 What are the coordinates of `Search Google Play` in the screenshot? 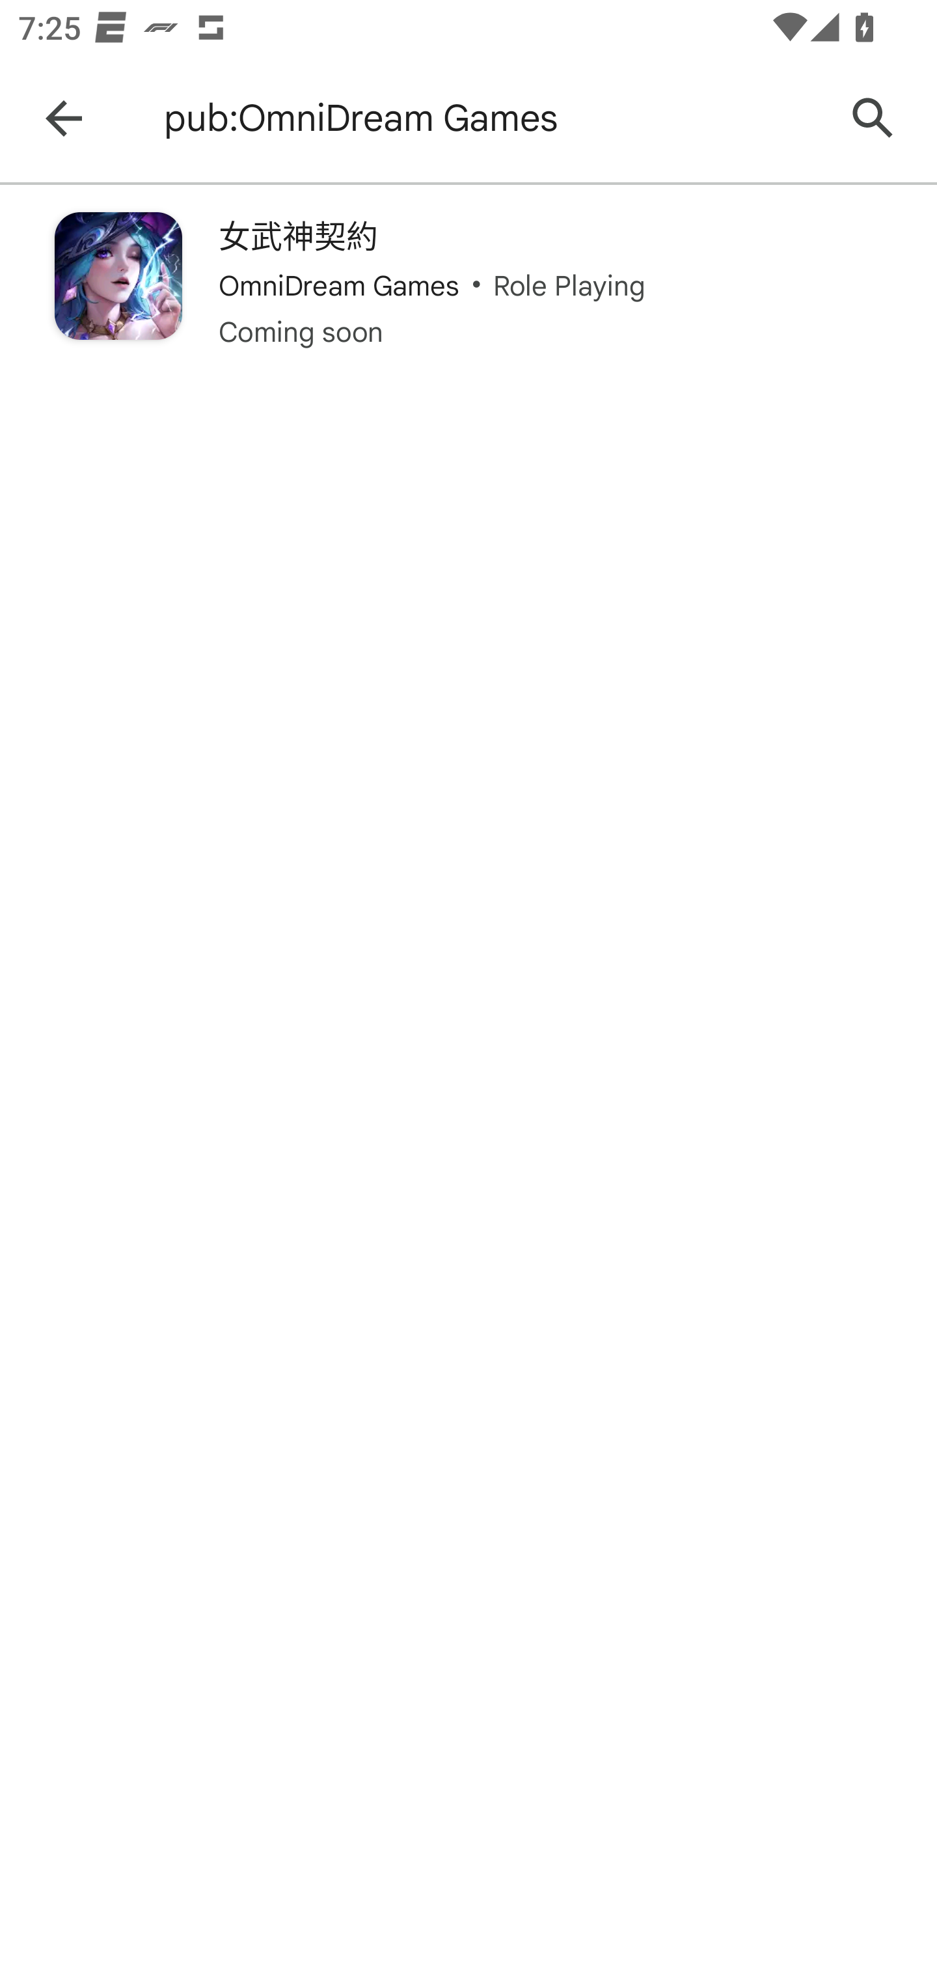 It's located at (873, 118).